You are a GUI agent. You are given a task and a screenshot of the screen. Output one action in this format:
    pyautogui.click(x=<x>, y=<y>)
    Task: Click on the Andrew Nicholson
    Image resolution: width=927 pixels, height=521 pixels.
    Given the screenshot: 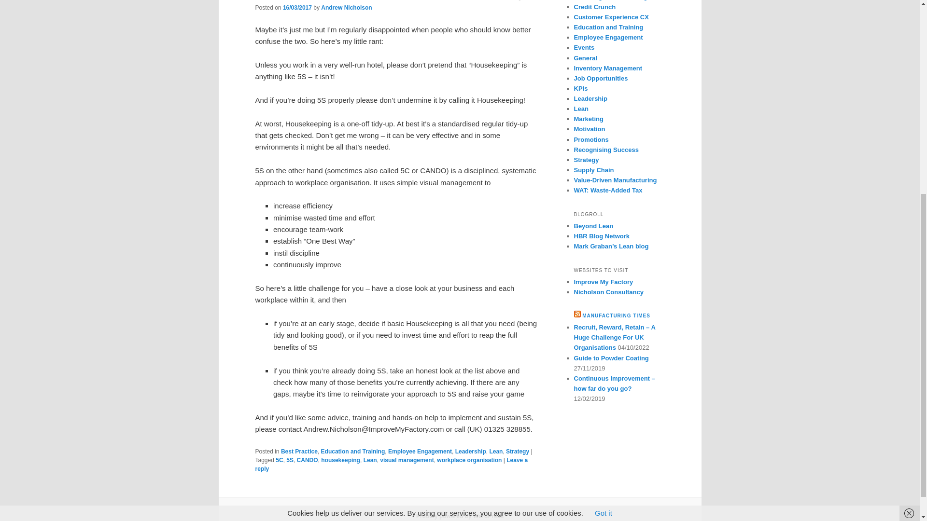 What is the action you would take?
    pyautogui.click(x=346, y=7)
    